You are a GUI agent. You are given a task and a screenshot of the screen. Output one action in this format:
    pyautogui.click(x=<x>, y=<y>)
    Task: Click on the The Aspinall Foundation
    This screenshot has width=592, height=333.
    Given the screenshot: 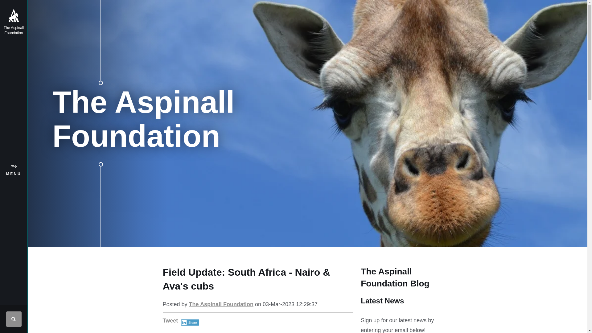 What is the action you would take?
    pyautogui.click(x=221, y=304)
    